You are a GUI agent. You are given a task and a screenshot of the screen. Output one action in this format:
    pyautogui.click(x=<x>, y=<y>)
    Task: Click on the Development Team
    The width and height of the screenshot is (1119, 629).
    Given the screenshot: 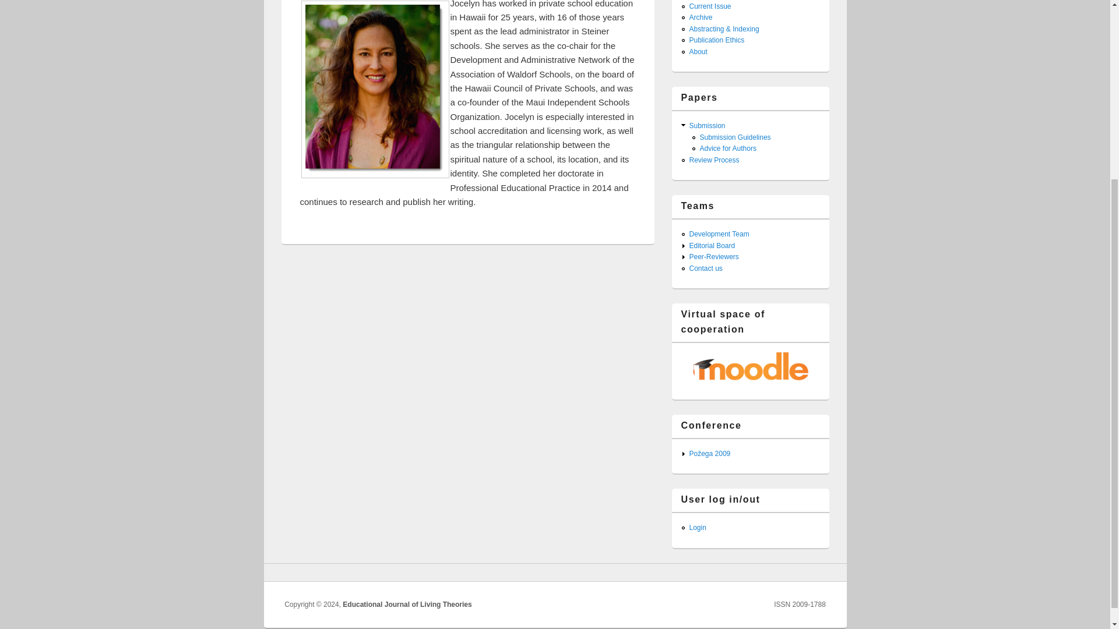 What is the action you would take?
    pyautogui.click(x=719, y=234)
    